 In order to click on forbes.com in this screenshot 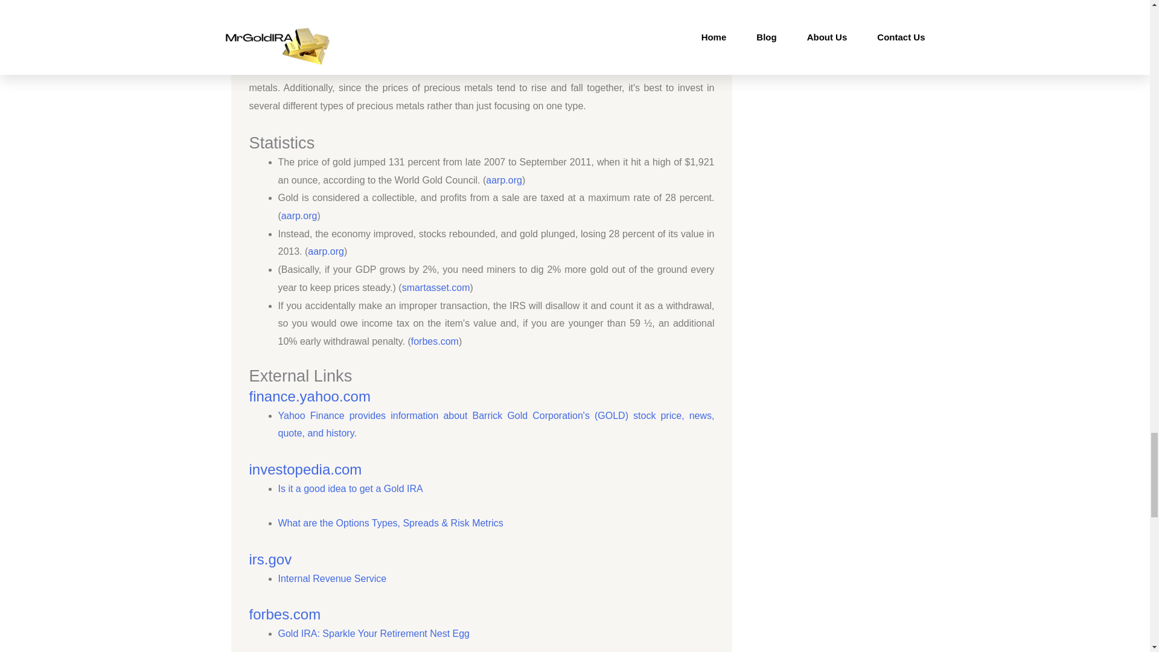, I will do `click(435, 341)`.